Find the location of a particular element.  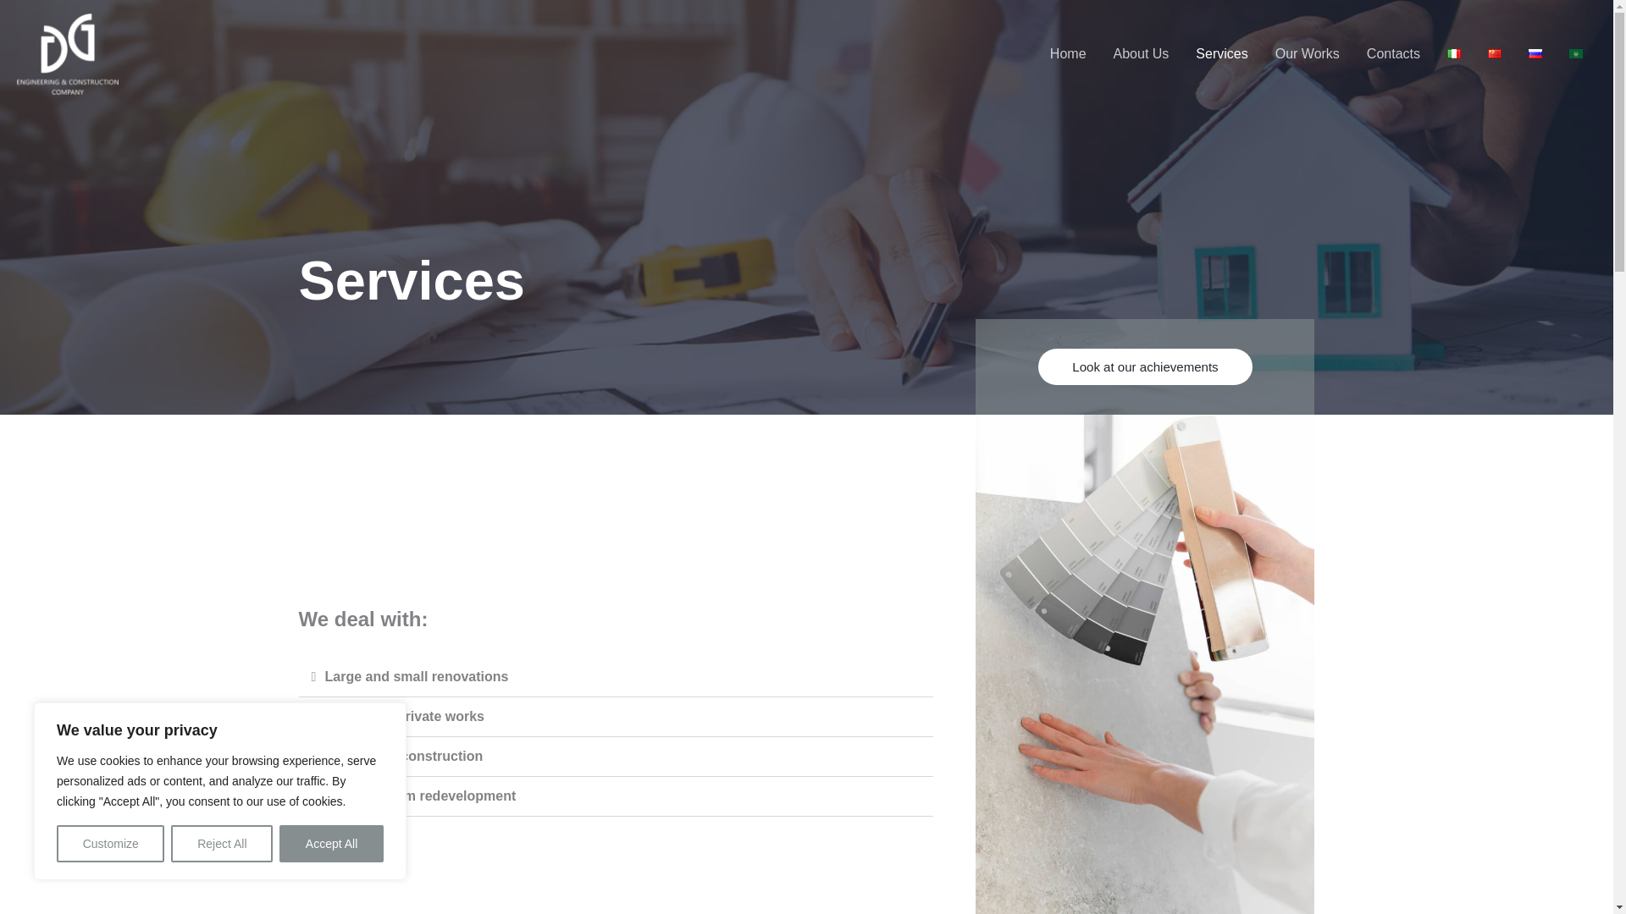

Accept All is located at coordinates (332, 844).